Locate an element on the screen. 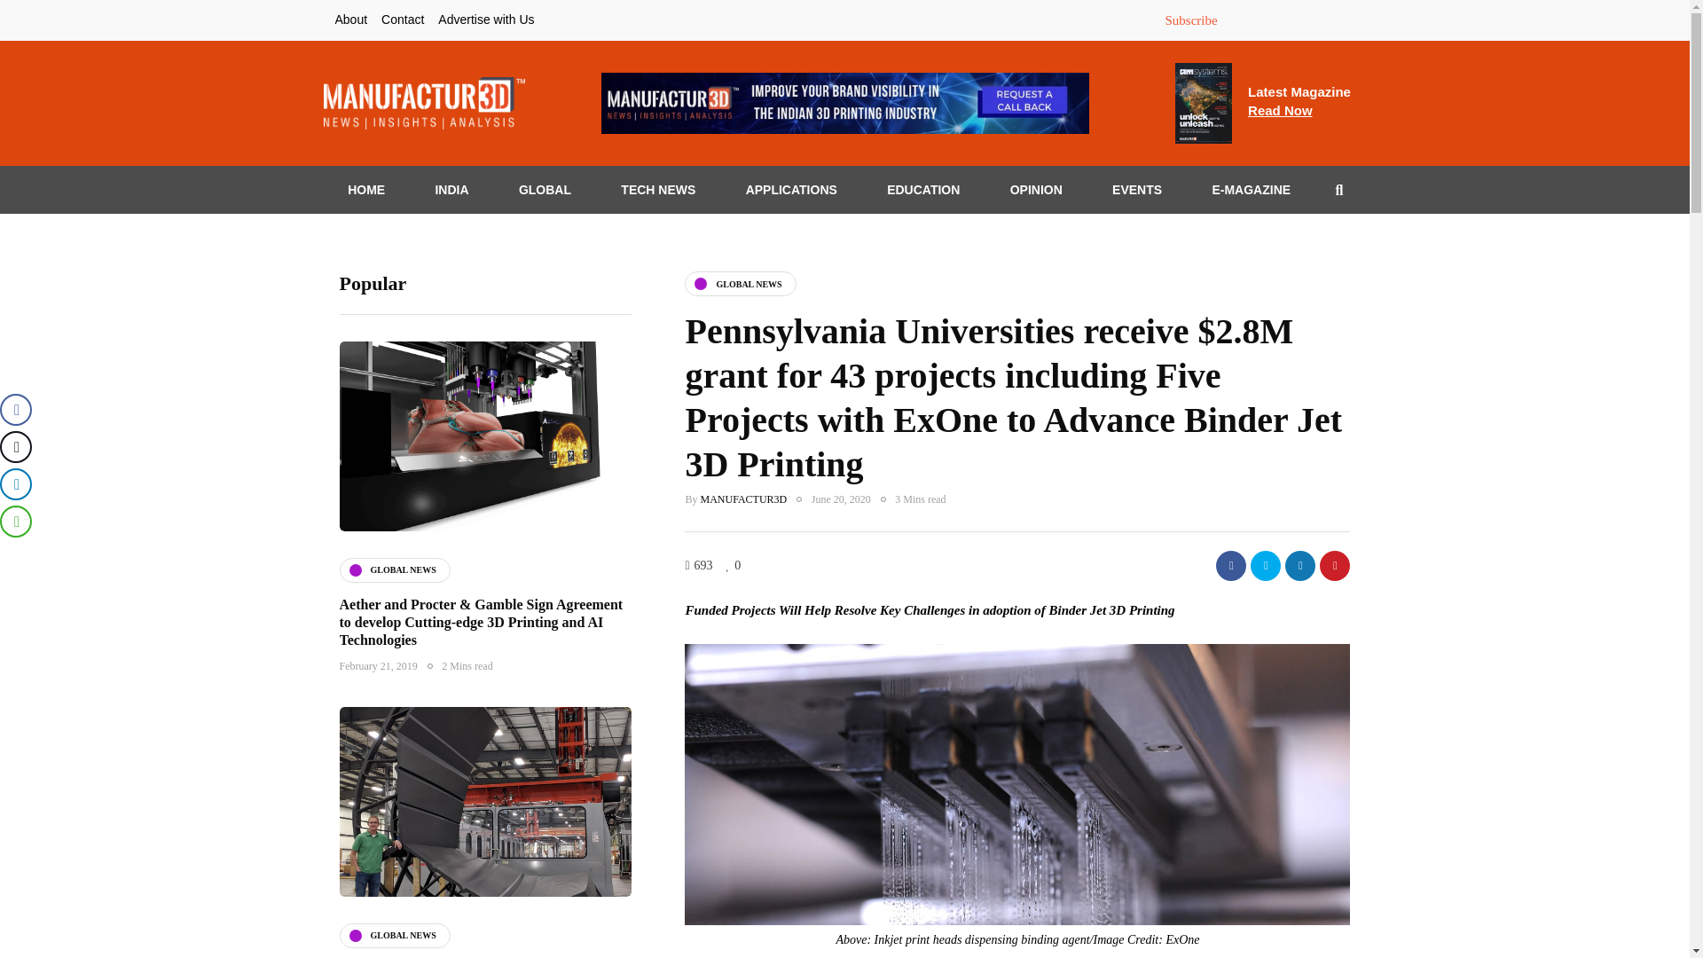 Image resolution: width=1703 pixels, height=958 pixels. OPINION is located at coordinates (403, 20).